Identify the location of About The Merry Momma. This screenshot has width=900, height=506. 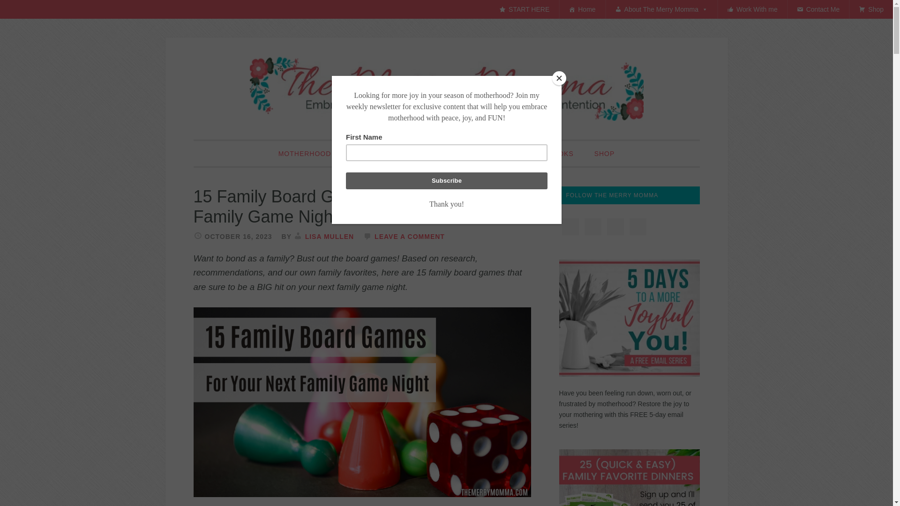
(661, 9).